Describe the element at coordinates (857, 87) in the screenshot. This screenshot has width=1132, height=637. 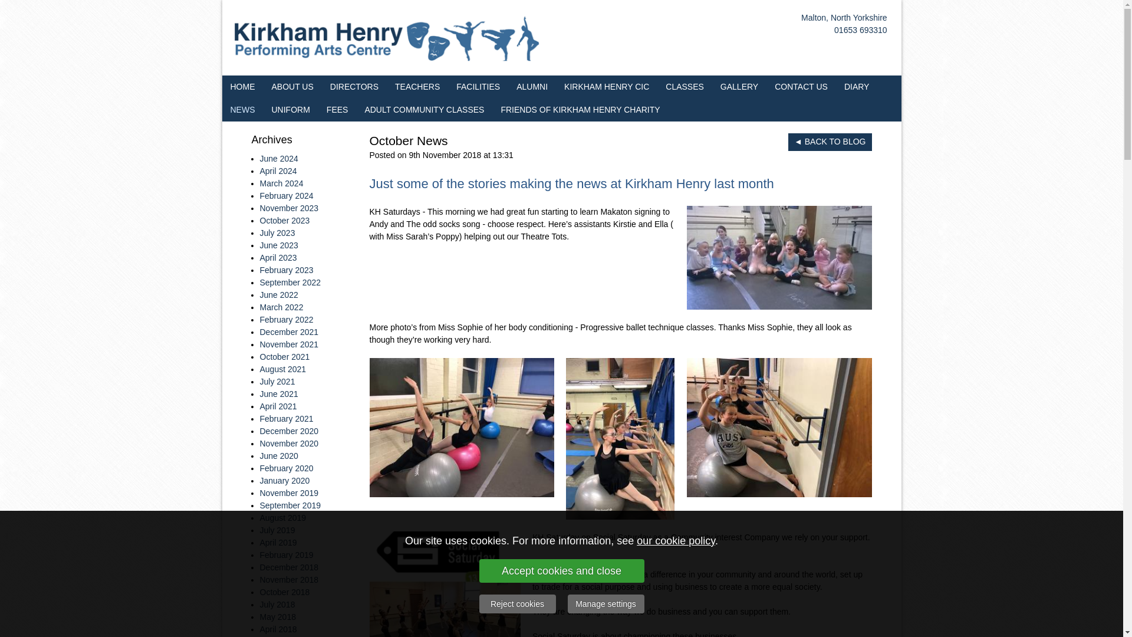
I see `DIARY` at that location.